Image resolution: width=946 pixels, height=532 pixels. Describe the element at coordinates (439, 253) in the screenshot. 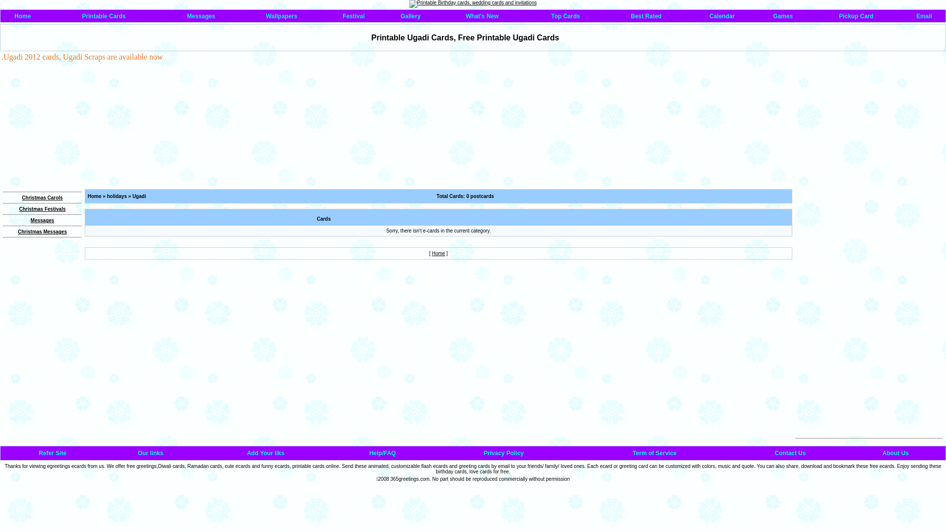

I see `Home` at that location.